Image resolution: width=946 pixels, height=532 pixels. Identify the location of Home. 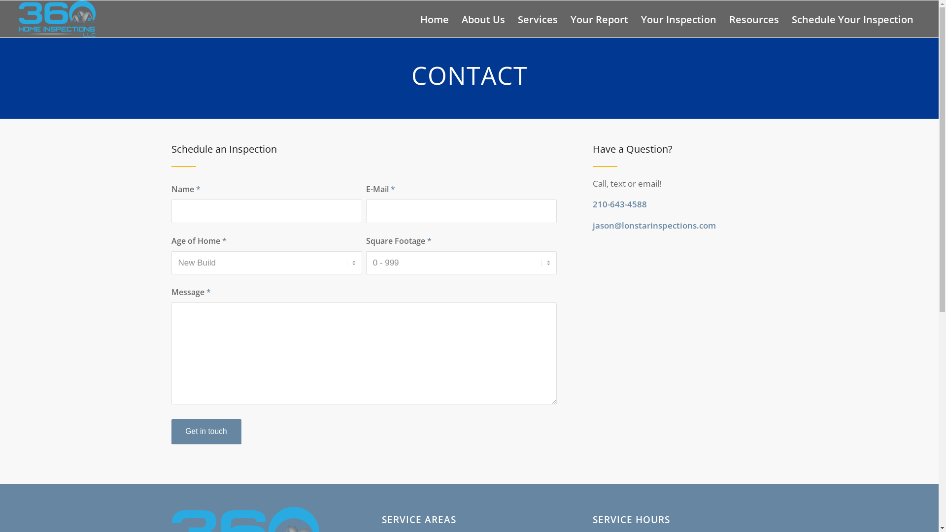
(435, 20).